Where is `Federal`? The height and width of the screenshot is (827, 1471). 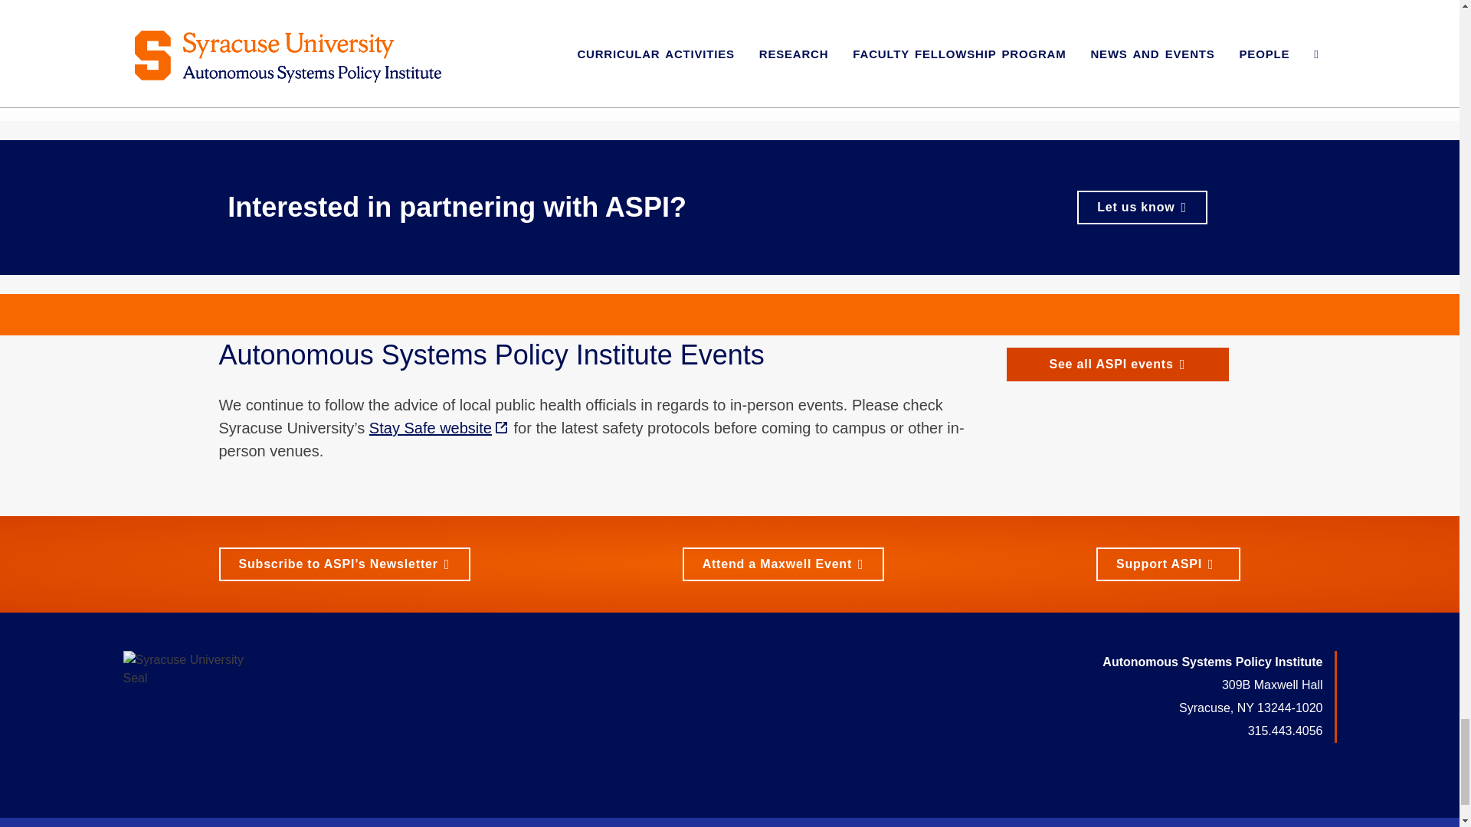
Federal is located at coordinates (135, 6).